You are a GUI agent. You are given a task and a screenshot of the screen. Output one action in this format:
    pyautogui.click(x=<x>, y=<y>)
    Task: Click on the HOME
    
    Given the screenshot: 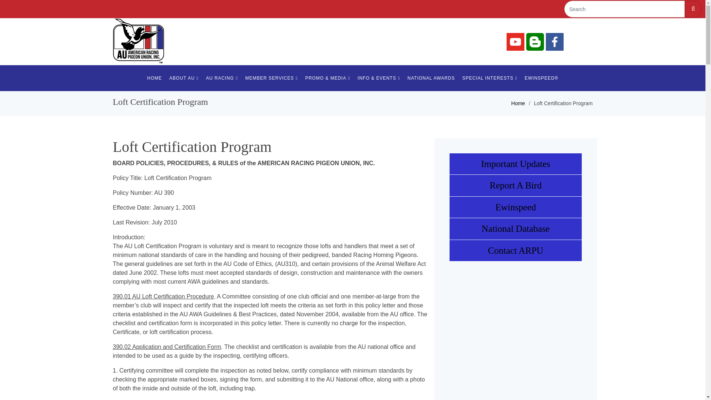 What is the action you would take?
    pyautogui.click(x=154, y=78)
    